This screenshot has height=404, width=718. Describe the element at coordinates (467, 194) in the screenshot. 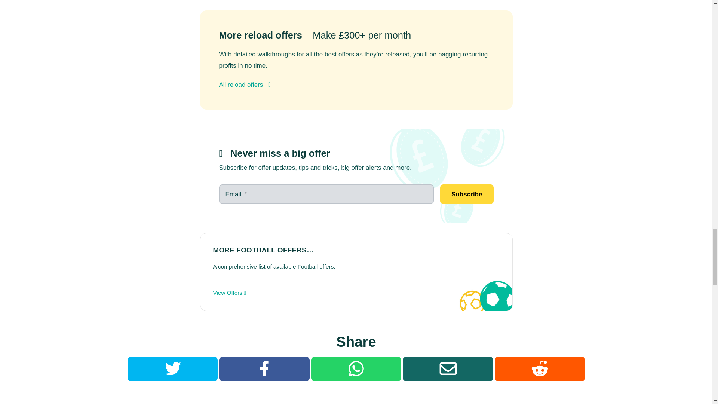

I see `Subscribe` at that location.